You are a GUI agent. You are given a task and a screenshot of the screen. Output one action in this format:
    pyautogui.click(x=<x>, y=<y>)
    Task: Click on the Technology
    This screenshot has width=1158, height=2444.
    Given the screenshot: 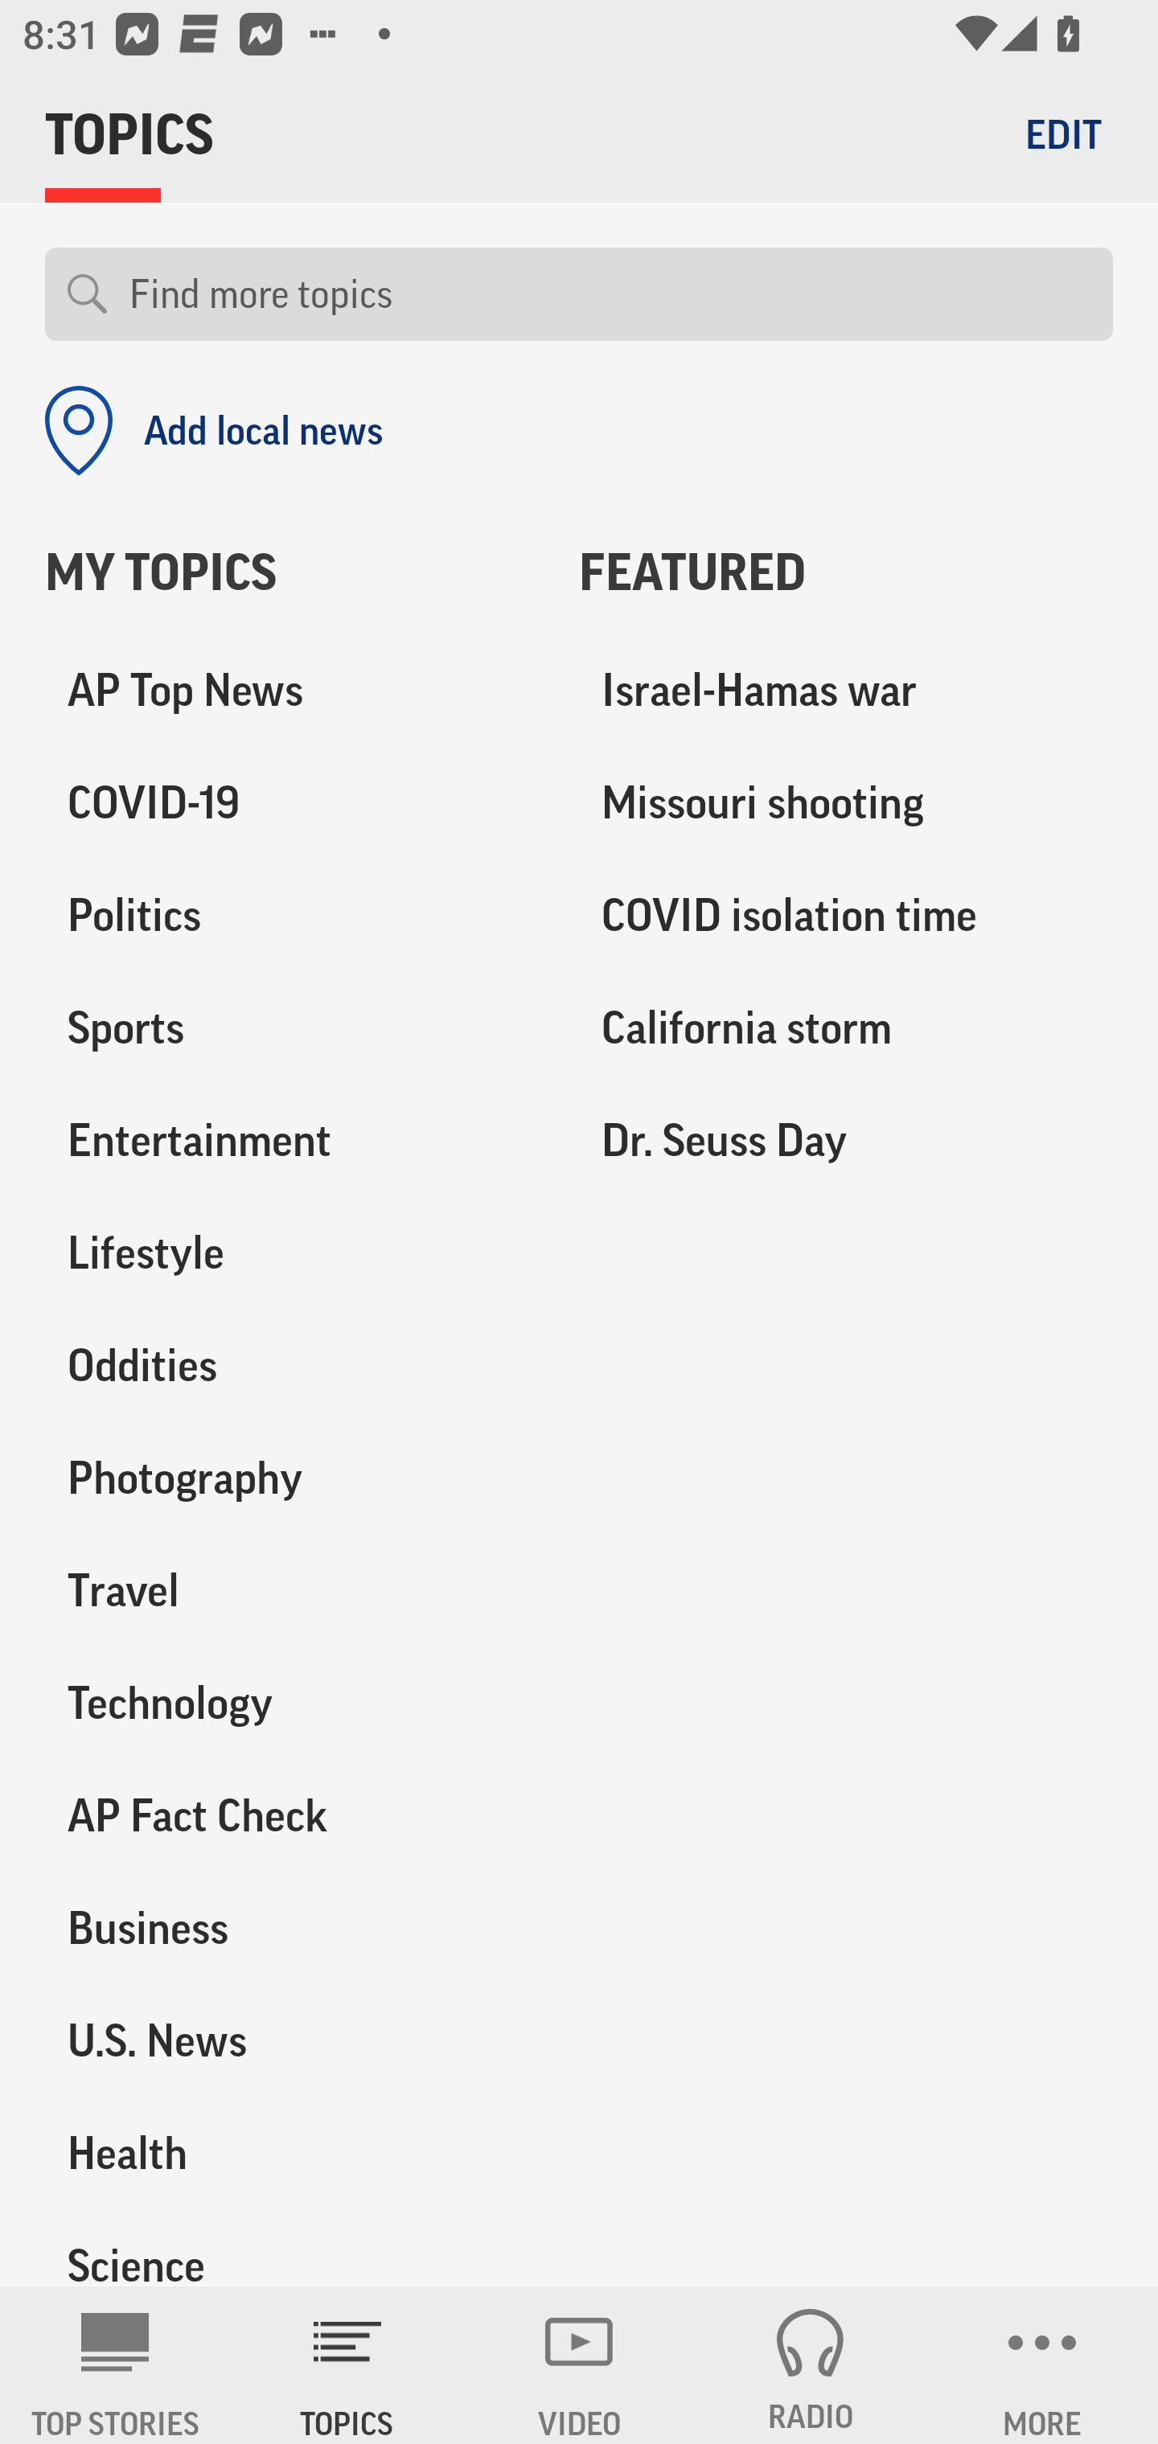 What is the action you would take?
    pyautogui.click(x=289, y=1703)
    